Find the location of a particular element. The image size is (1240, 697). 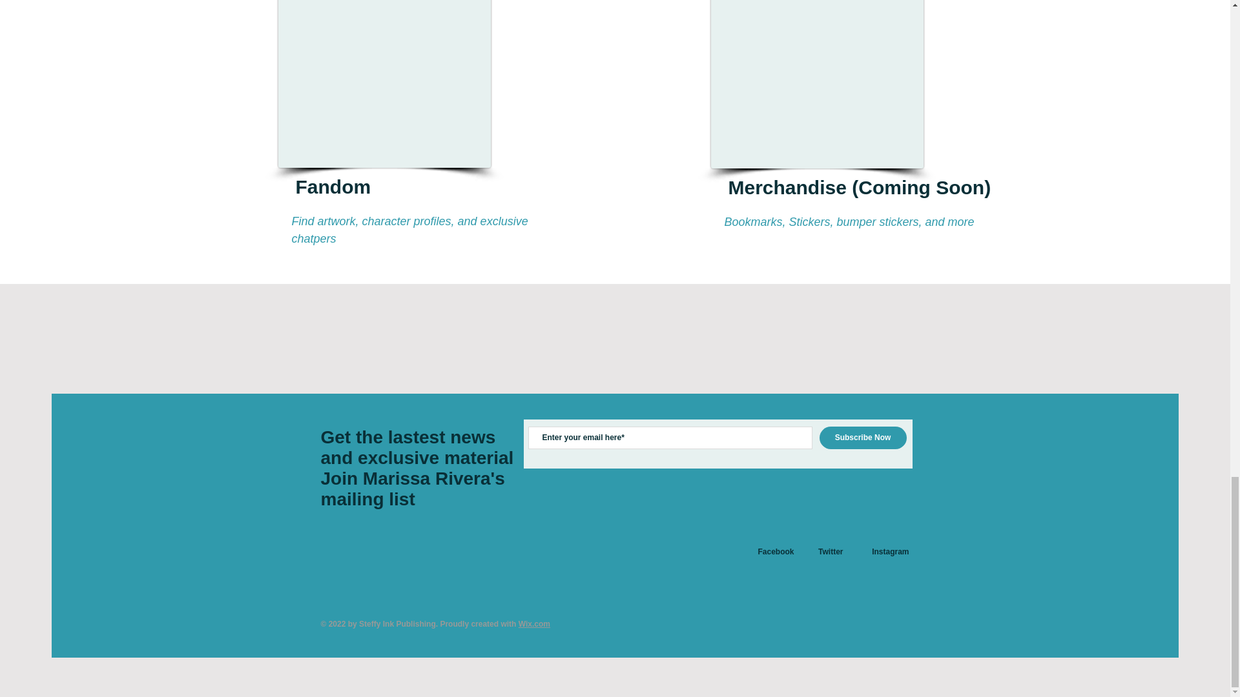

Instagram is located at coordinates (890, 551).